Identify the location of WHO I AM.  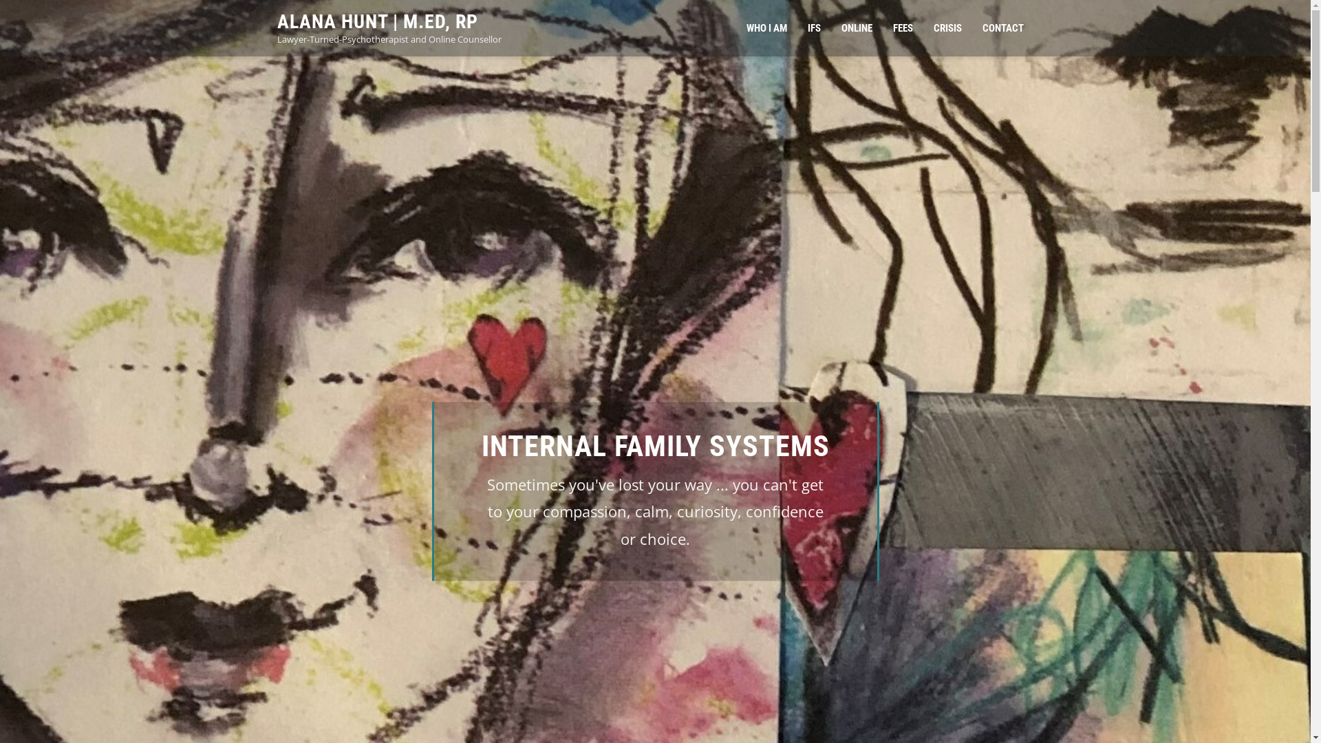
(766, 28).